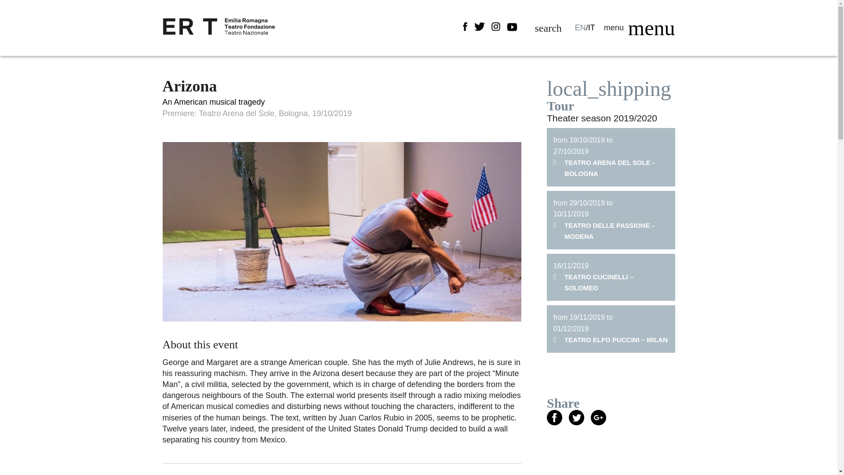 This screenshot has height=475, width=844. Describe the element at coordinates (219, 26) in the screenshot. I see `Emilia Romagna Teatro Fondazione` at that location.